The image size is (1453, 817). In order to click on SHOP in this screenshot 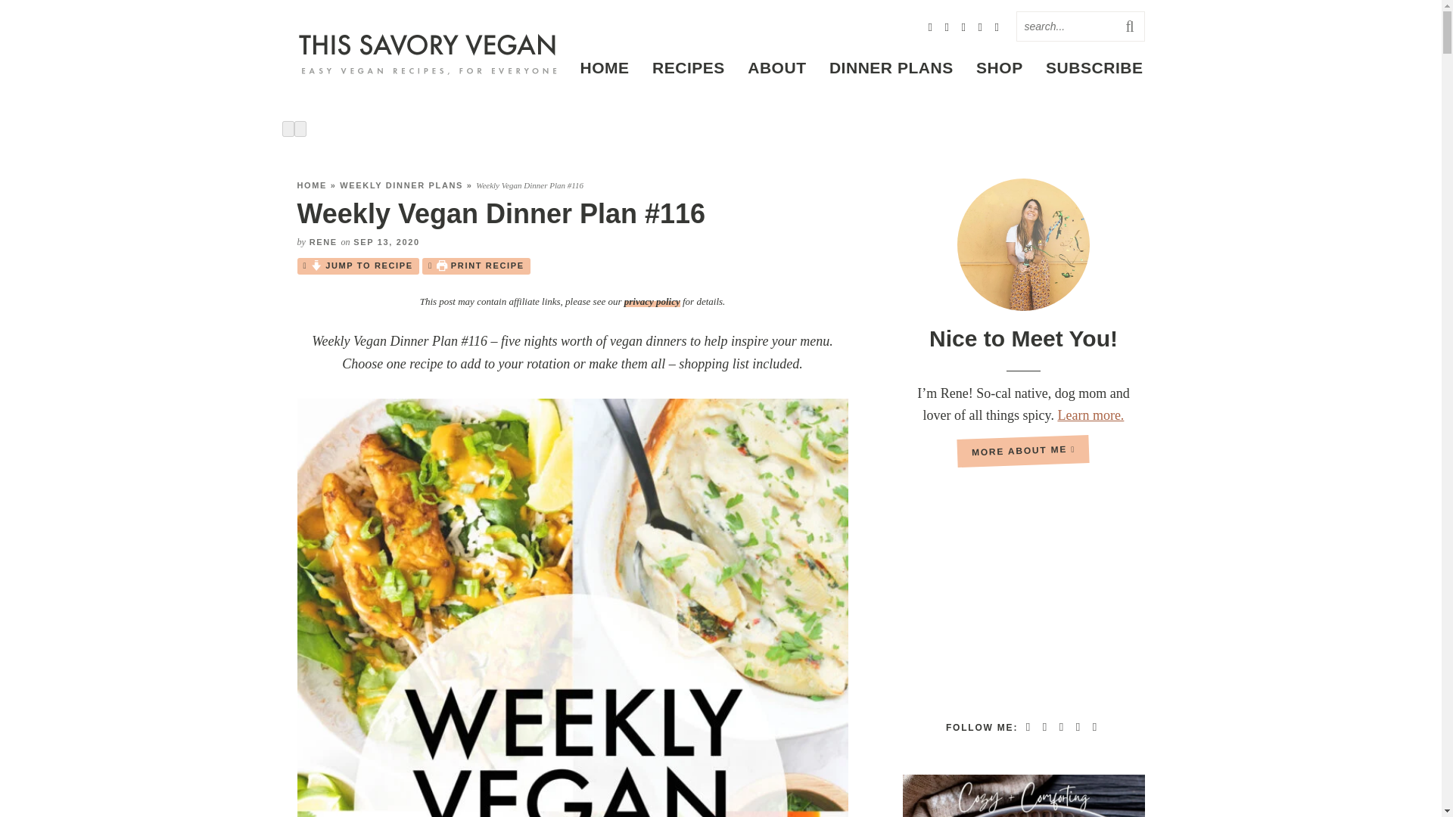, I will do `click(999, 67)`.